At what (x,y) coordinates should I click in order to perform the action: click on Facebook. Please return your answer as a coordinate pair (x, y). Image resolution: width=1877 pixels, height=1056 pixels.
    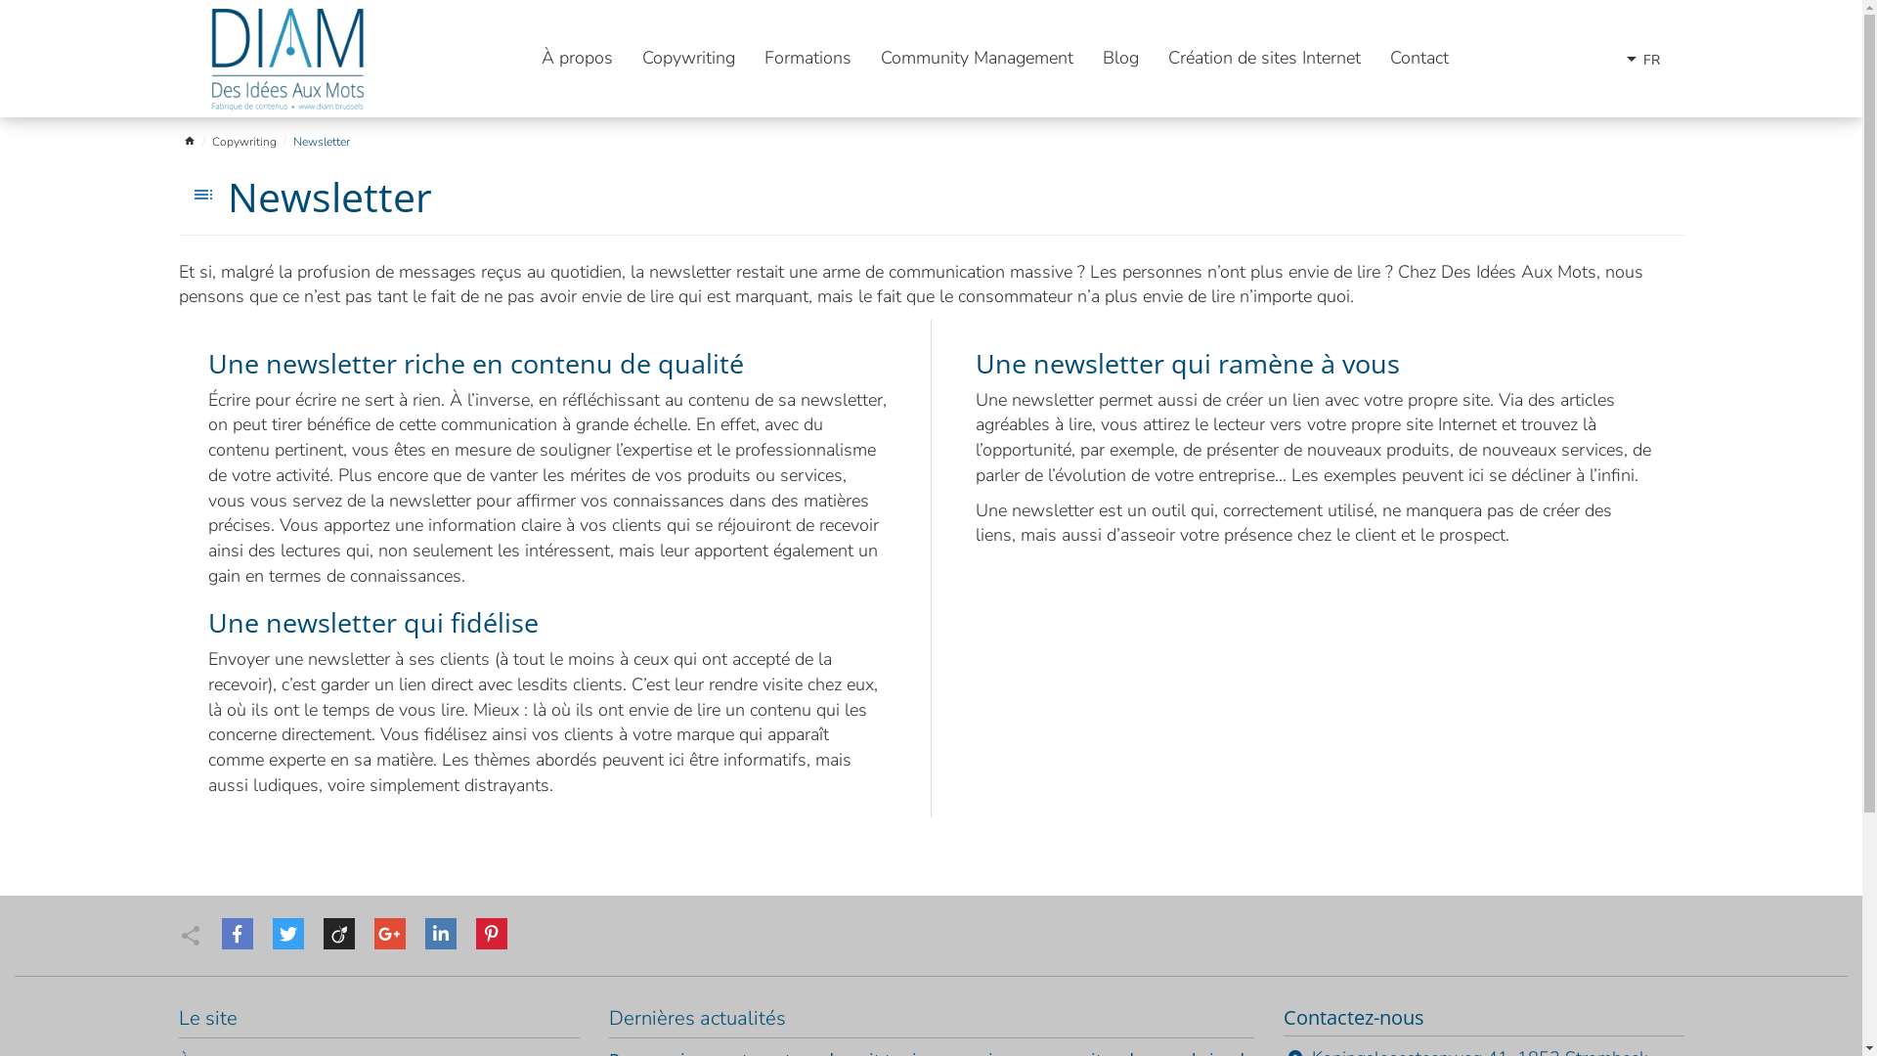
    Looking at the image, I should click on (237, 934).